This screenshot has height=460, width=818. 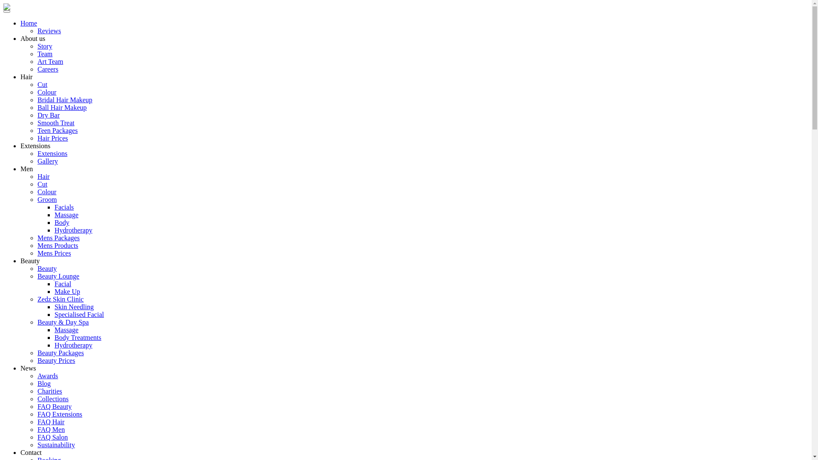 What do you see at coordinates (51, 422) in the screenshot?
I see `FAQ Hair` at bounding box center [51, 422].